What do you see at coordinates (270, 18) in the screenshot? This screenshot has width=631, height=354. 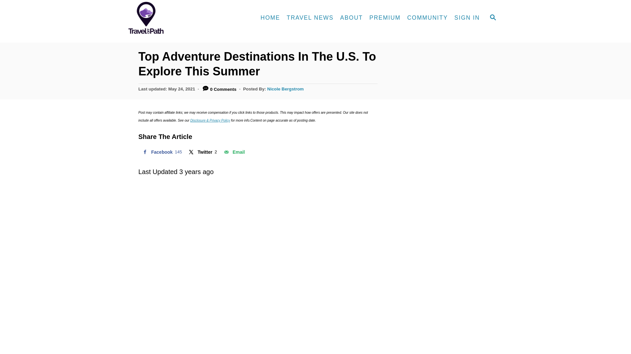 I see `HOME` at bounding box center [270, 18].